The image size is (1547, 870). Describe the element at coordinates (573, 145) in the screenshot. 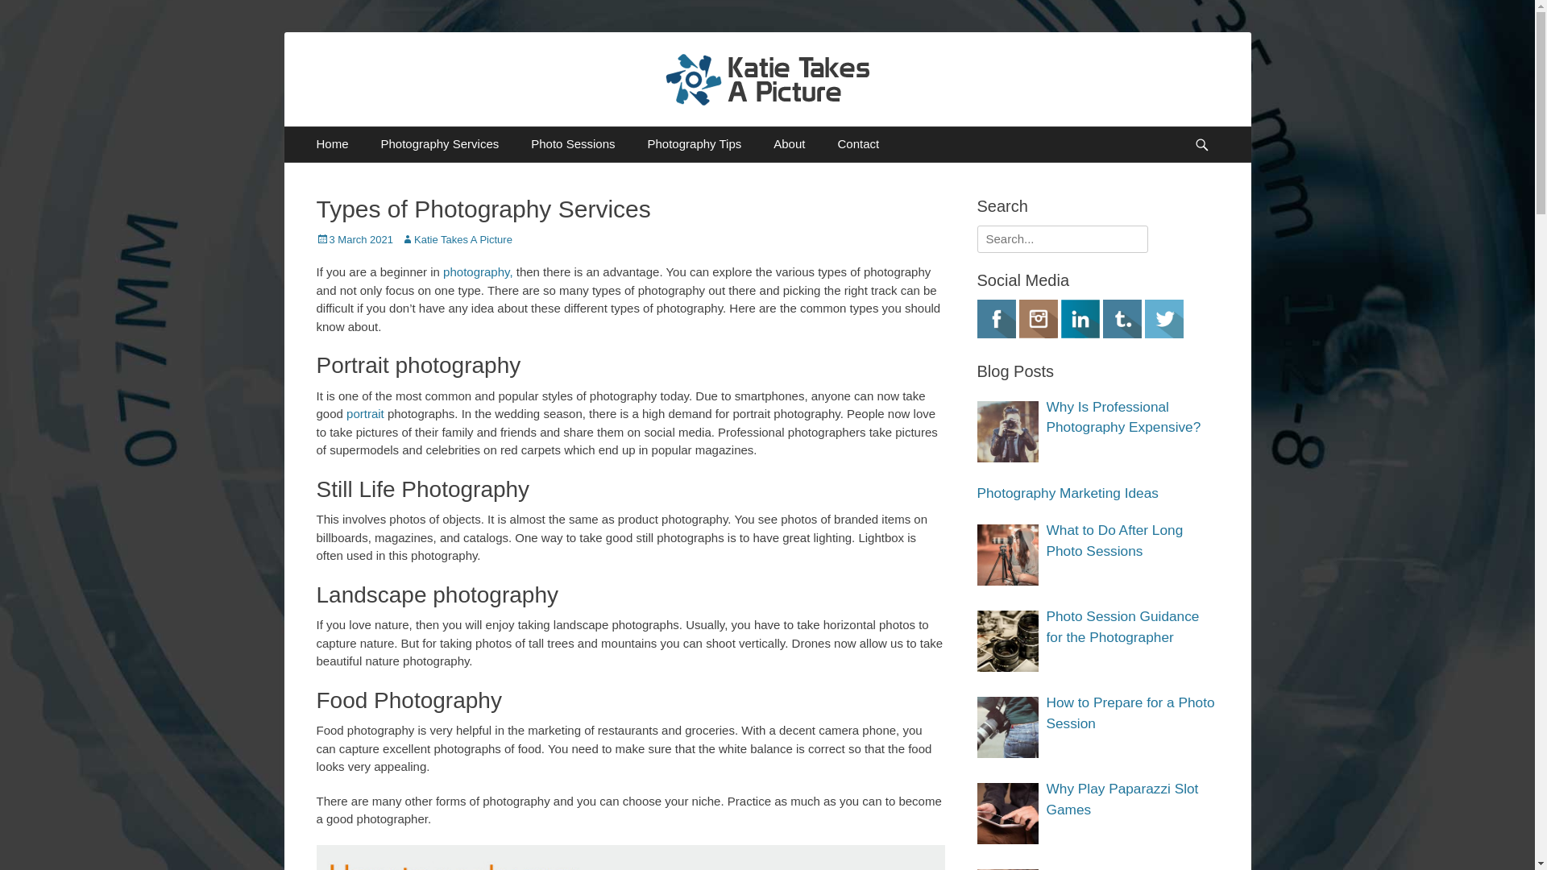

I see `Photo Sessions` at that location.